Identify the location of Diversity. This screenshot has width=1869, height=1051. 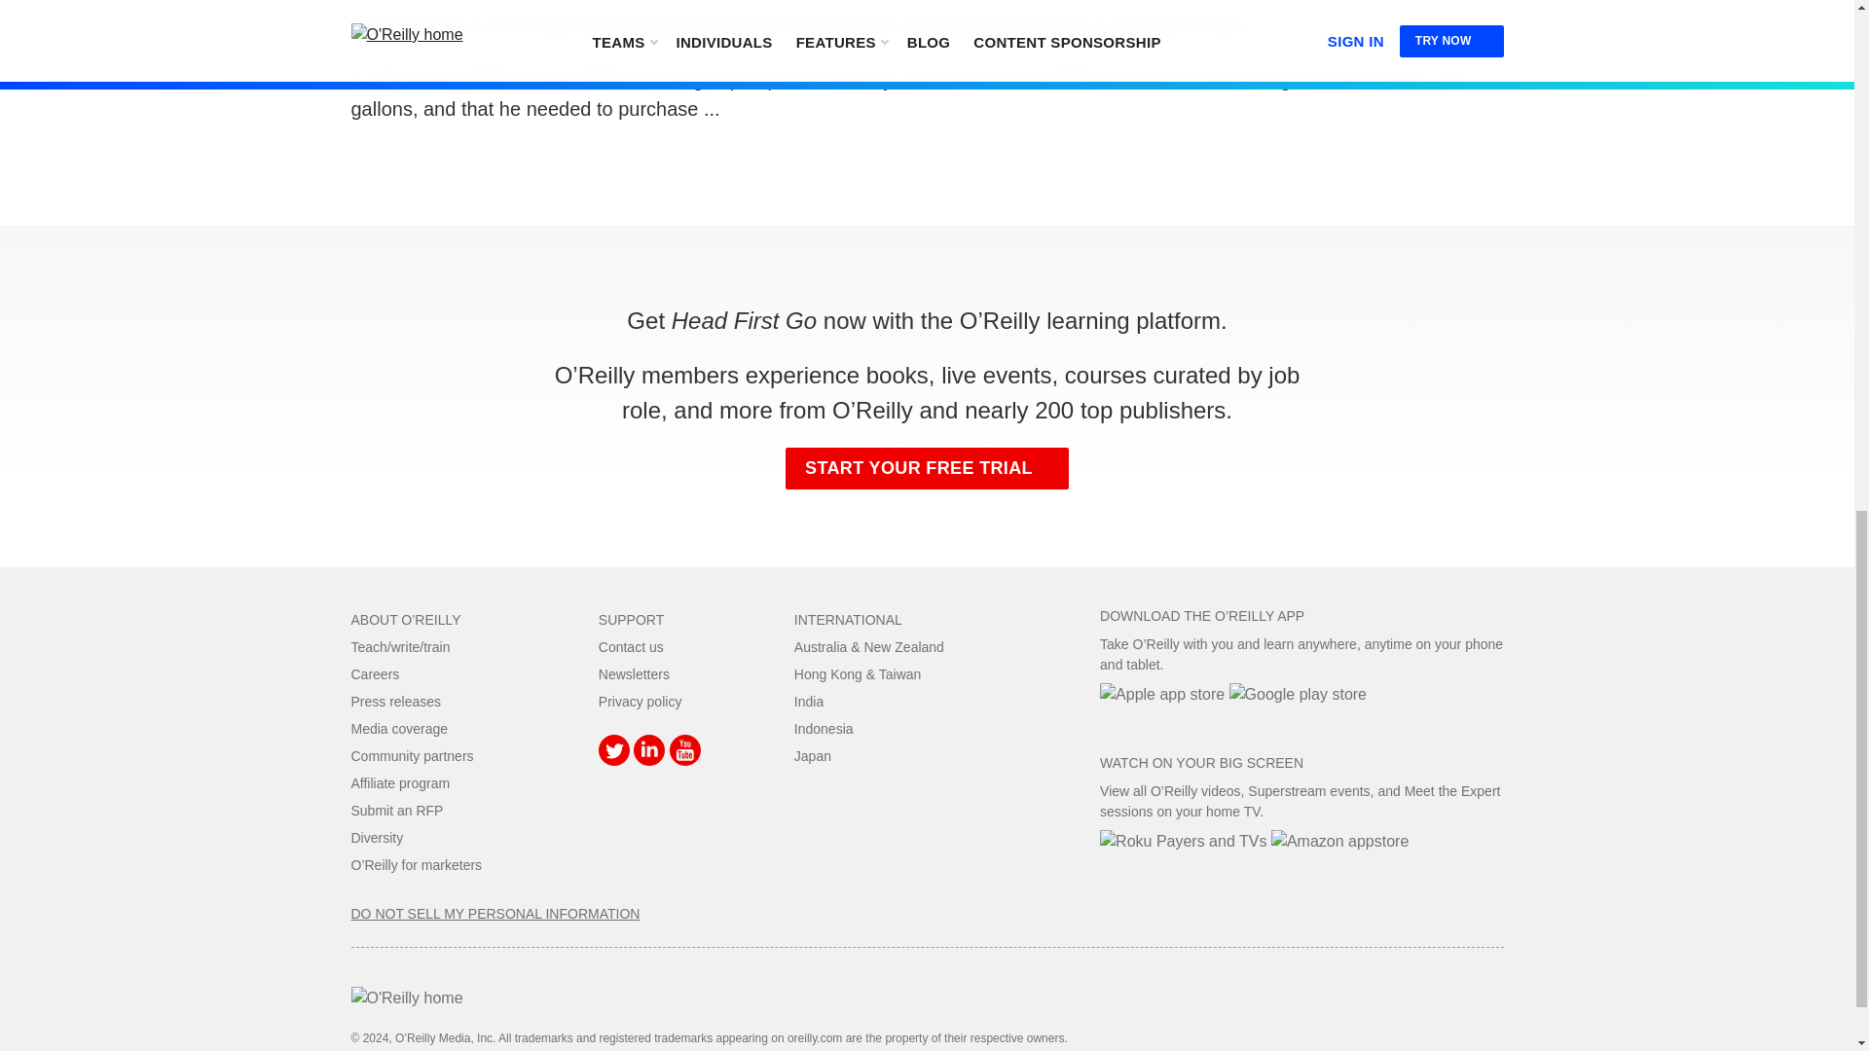
(377, 838).